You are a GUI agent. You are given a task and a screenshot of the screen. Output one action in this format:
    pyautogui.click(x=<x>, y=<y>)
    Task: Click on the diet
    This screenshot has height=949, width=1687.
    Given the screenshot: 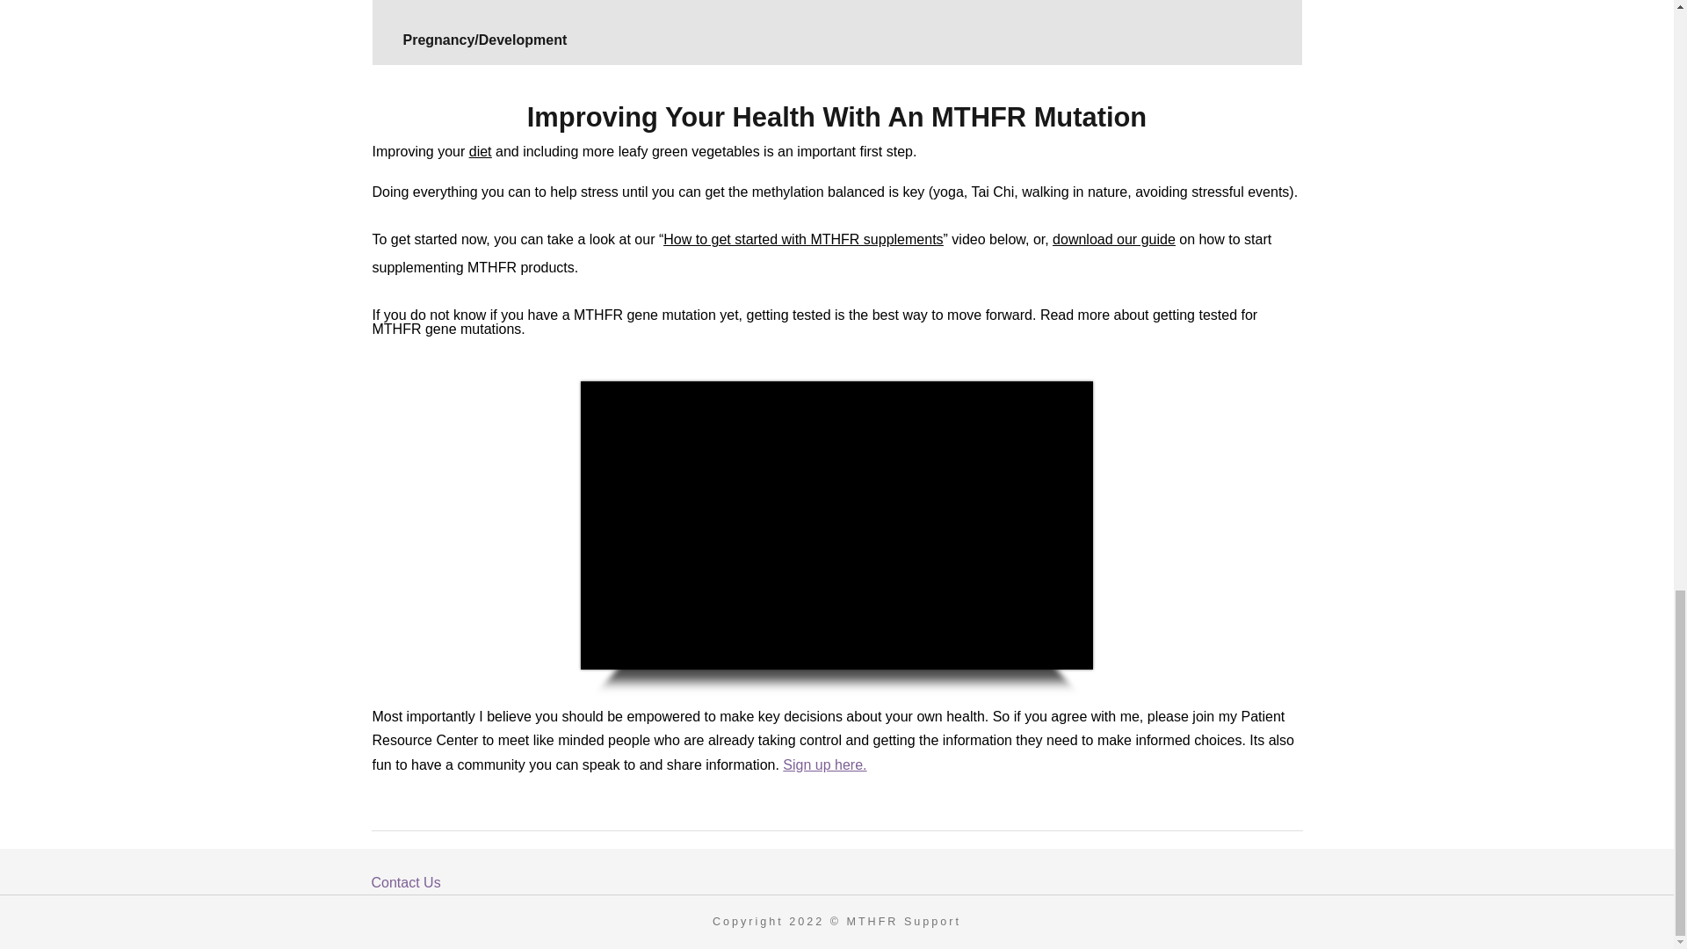 What is the action you would take?
    pyautogui.click(x=480, y=151)
    